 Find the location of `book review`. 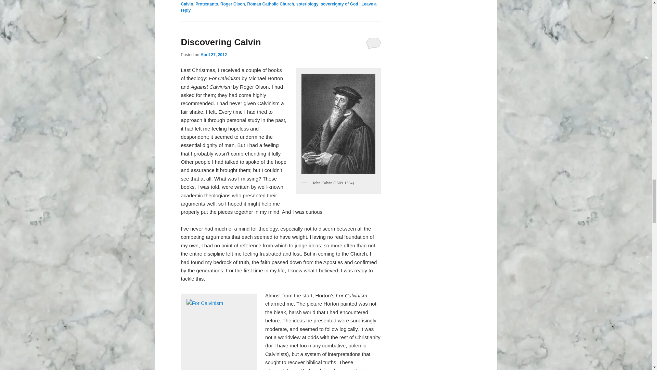

book review is located at coordinates (247, 0).